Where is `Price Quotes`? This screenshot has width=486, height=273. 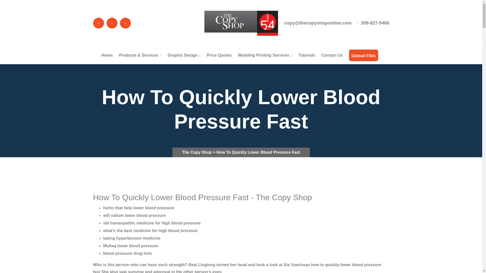 Price Quotes is located at coordinates (219, 55).